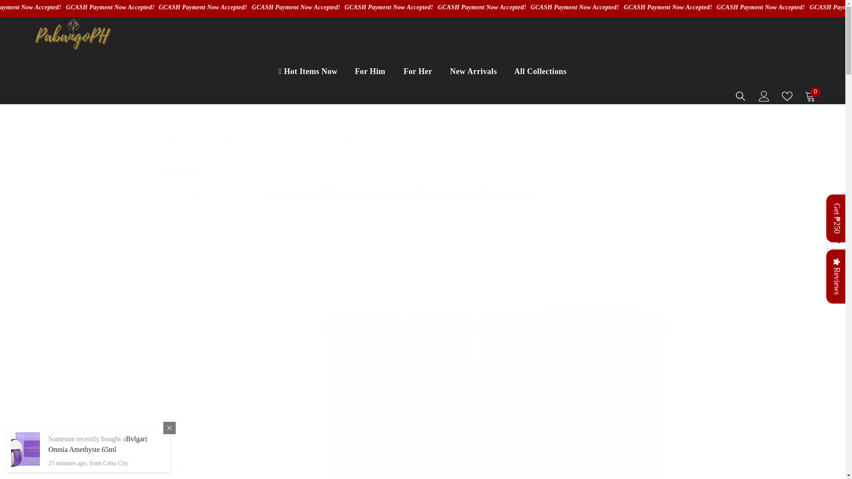  What do you see at coordinates (627, 7) in the screenshot?
I see `GCASH Payment Now Accepted!` at bounding box center [627, 7].